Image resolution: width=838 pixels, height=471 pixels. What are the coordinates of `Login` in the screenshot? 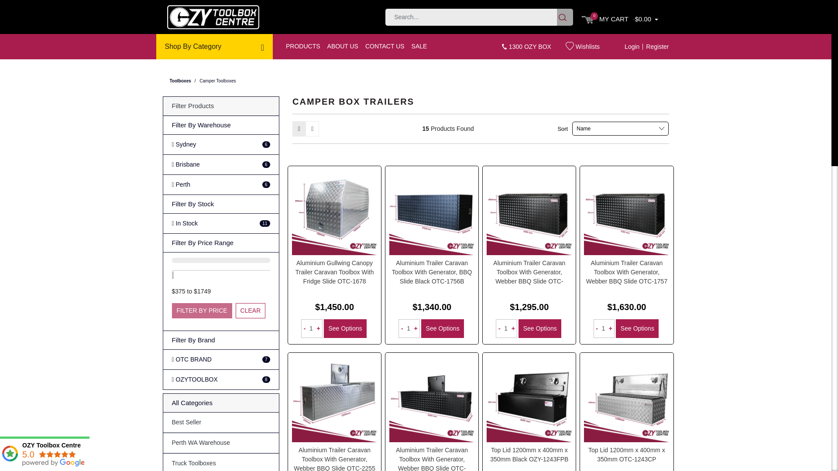 It's located at (632, 47).